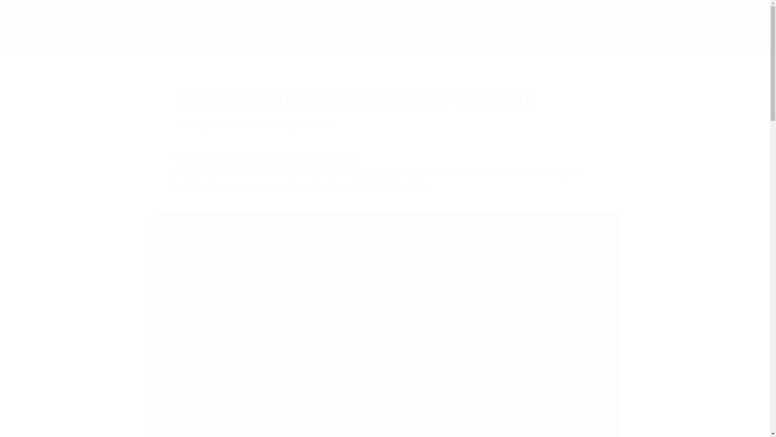  I want to click on UEFA Europa League, so click(121, 32).